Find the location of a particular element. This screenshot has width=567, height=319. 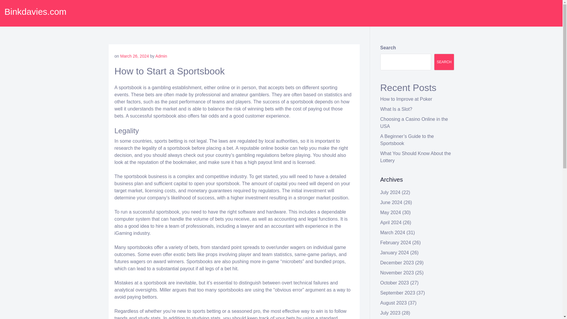

April 2024 is located at coordinates (391, 223).